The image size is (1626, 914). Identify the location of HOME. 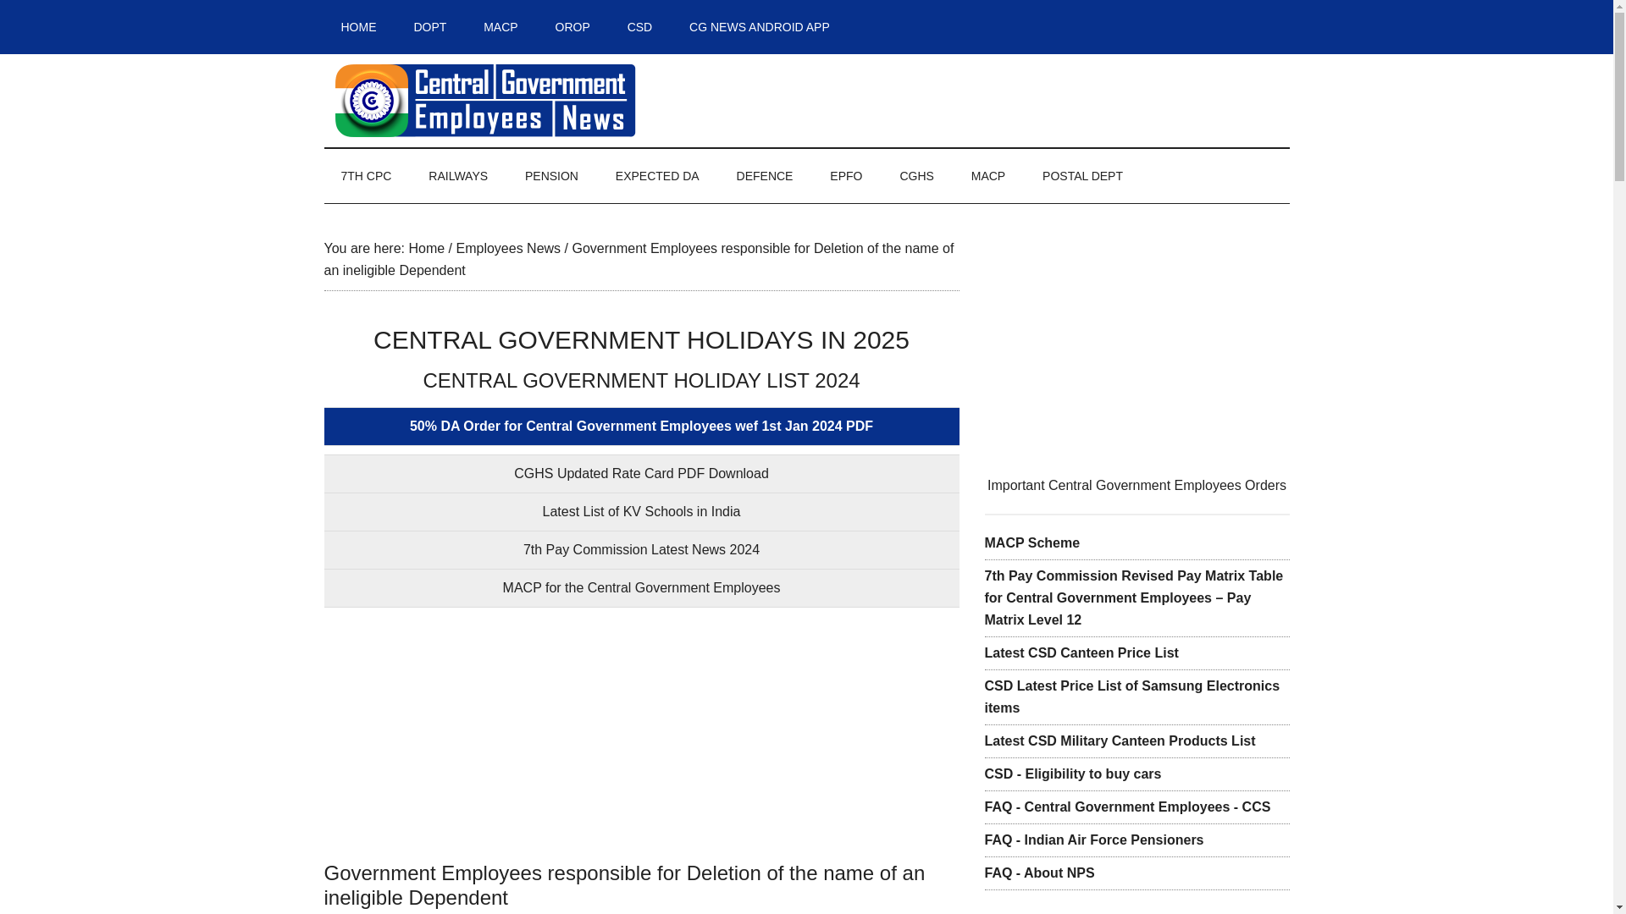
(358, 27).